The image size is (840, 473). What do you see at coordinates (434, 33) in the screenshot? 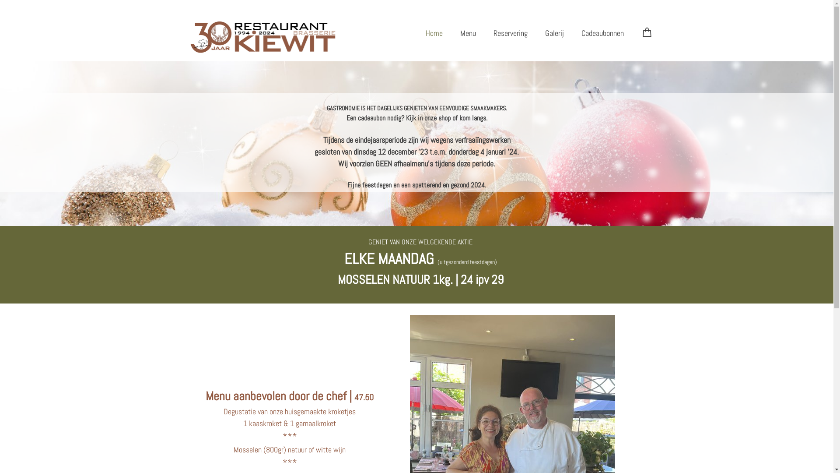
I see `Home` at bounding box center [434, 33].